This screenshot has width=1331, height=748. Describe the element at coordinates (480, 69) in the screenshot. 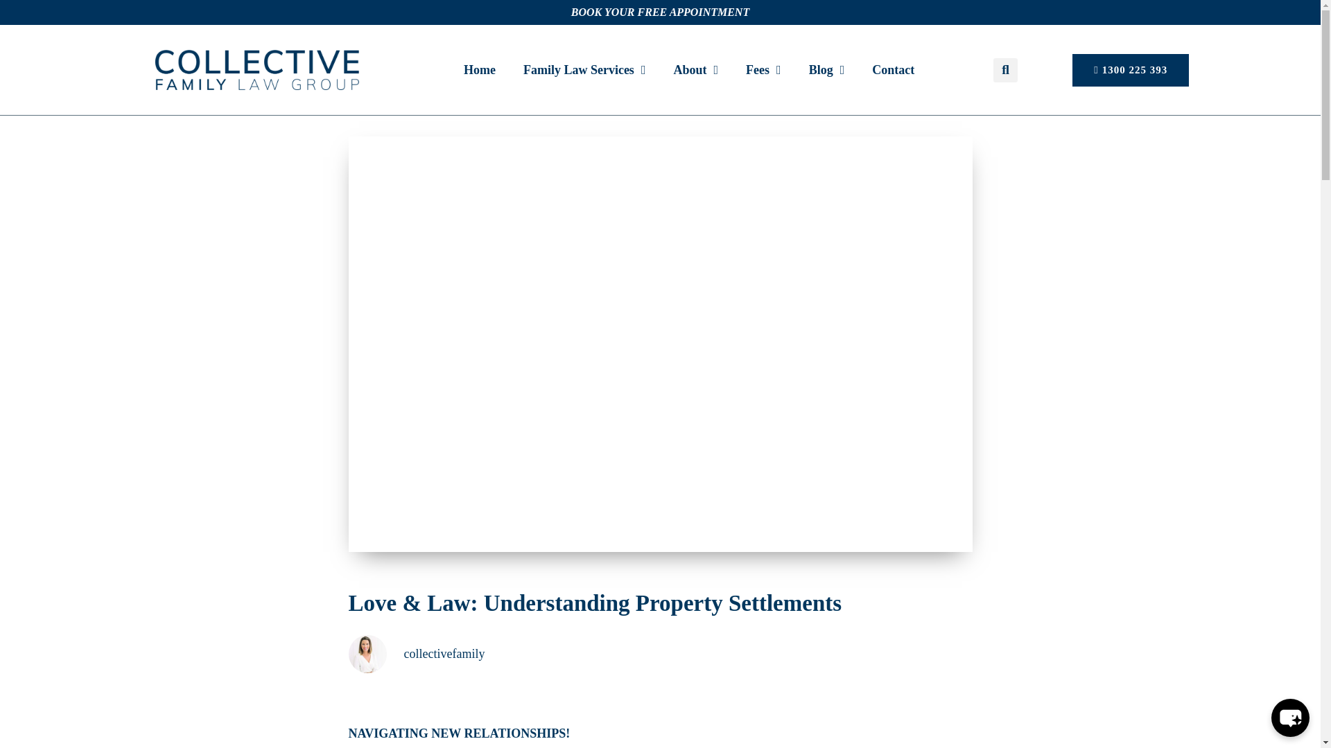

I see `Home` at that location.